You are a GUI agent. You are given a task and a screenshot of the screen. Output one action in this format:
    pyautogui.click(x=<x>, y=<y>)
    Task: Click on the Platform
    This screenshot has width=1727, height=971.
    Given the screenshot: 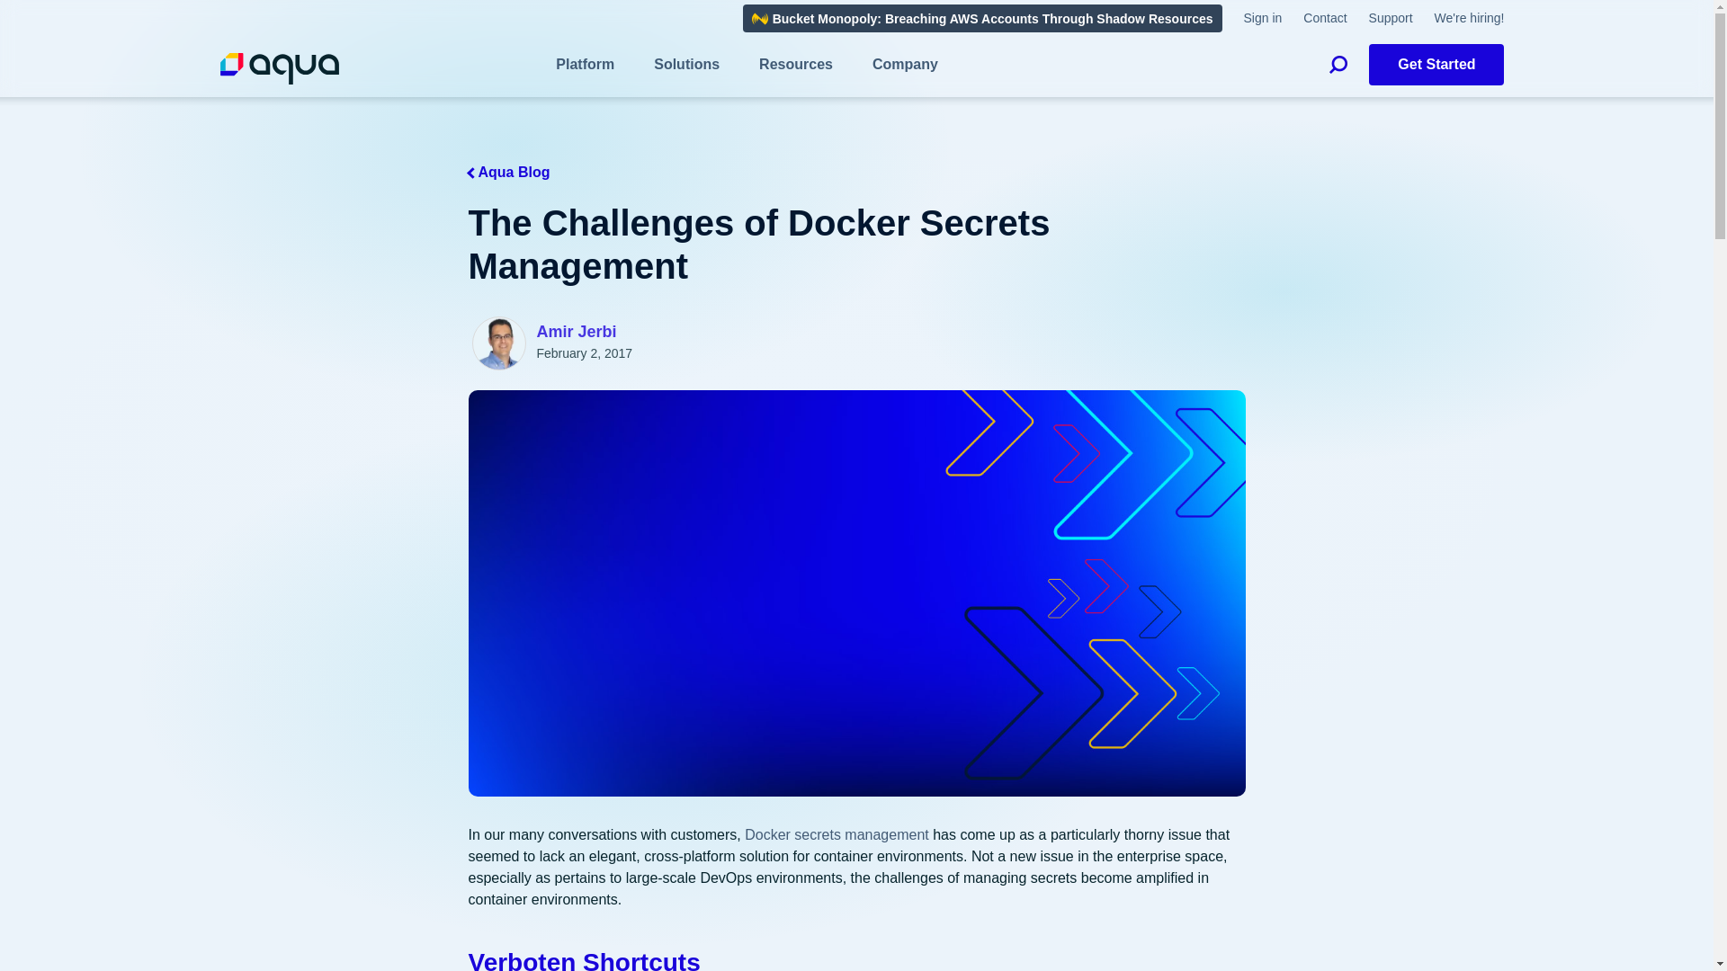 What is the action you would take?
    pyautogui.click(x=585, y=65)
    